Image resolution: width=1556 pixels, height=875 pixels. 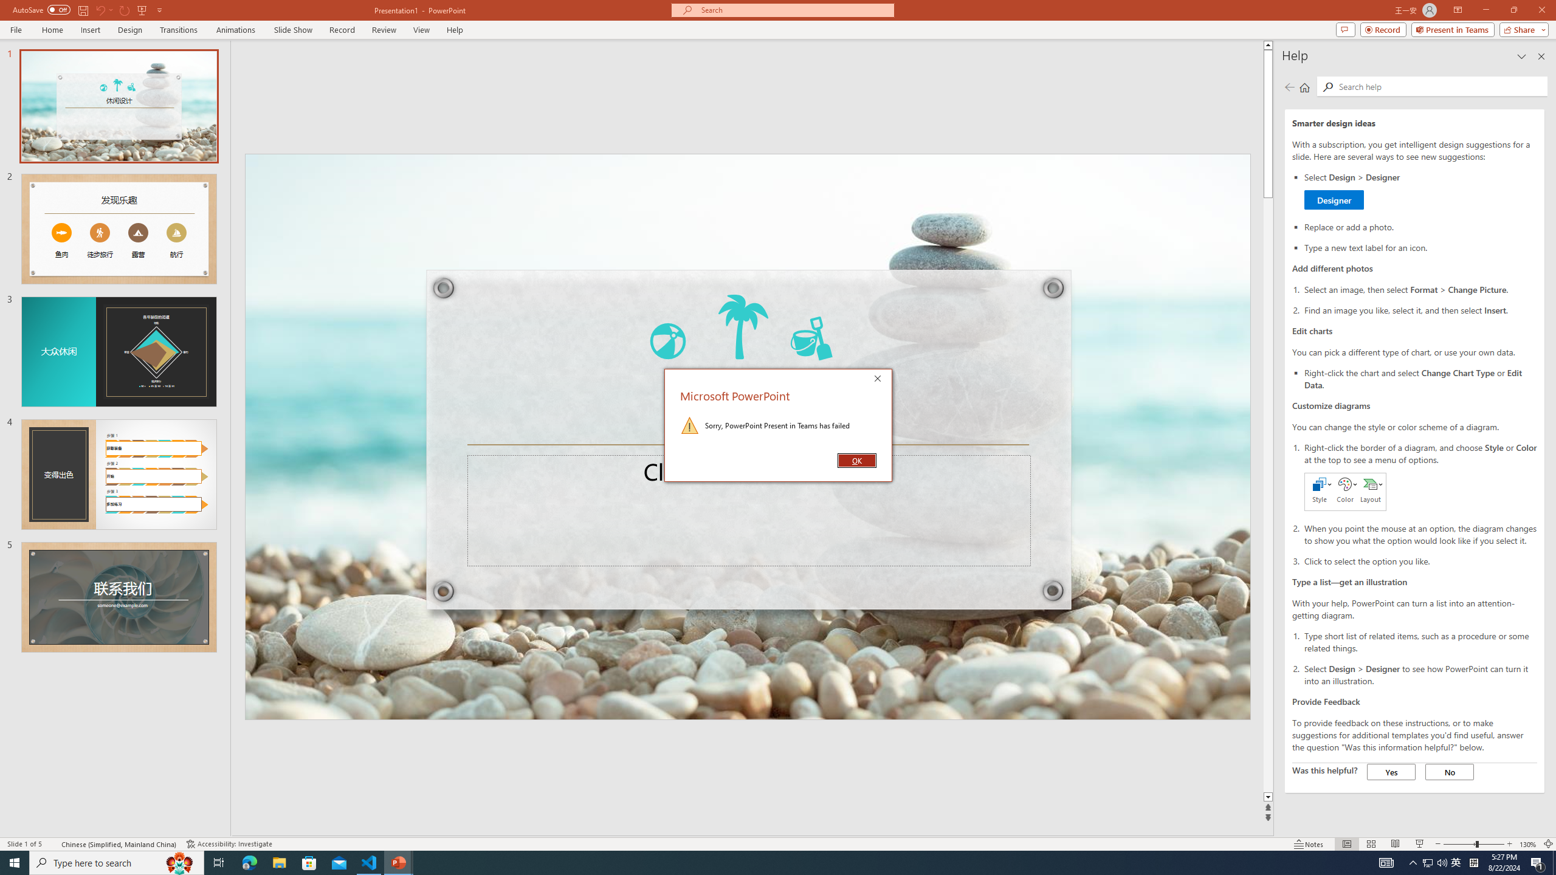 What do you see at coordinates (52, 844) in the screenshot?
I see `Spell Check ` at bounding box center [52, 844].